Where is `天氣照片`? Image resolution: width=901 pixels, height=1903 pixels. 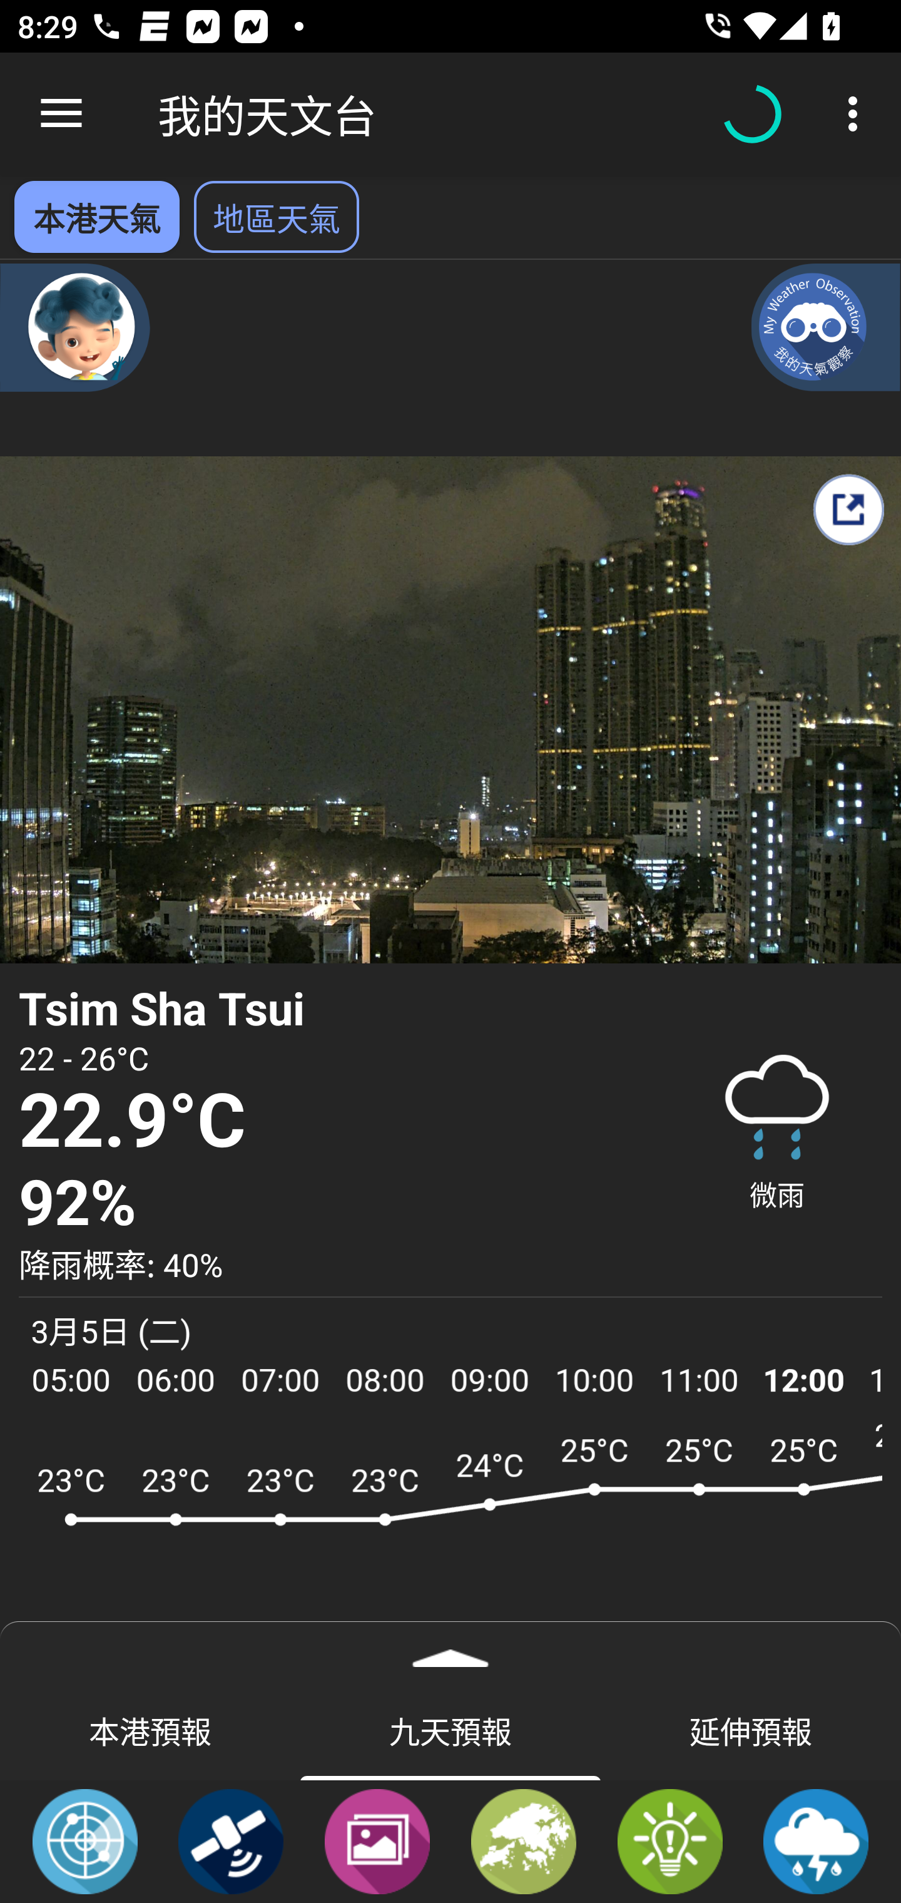 天氣照片 is located at coordinates (377, 1840).